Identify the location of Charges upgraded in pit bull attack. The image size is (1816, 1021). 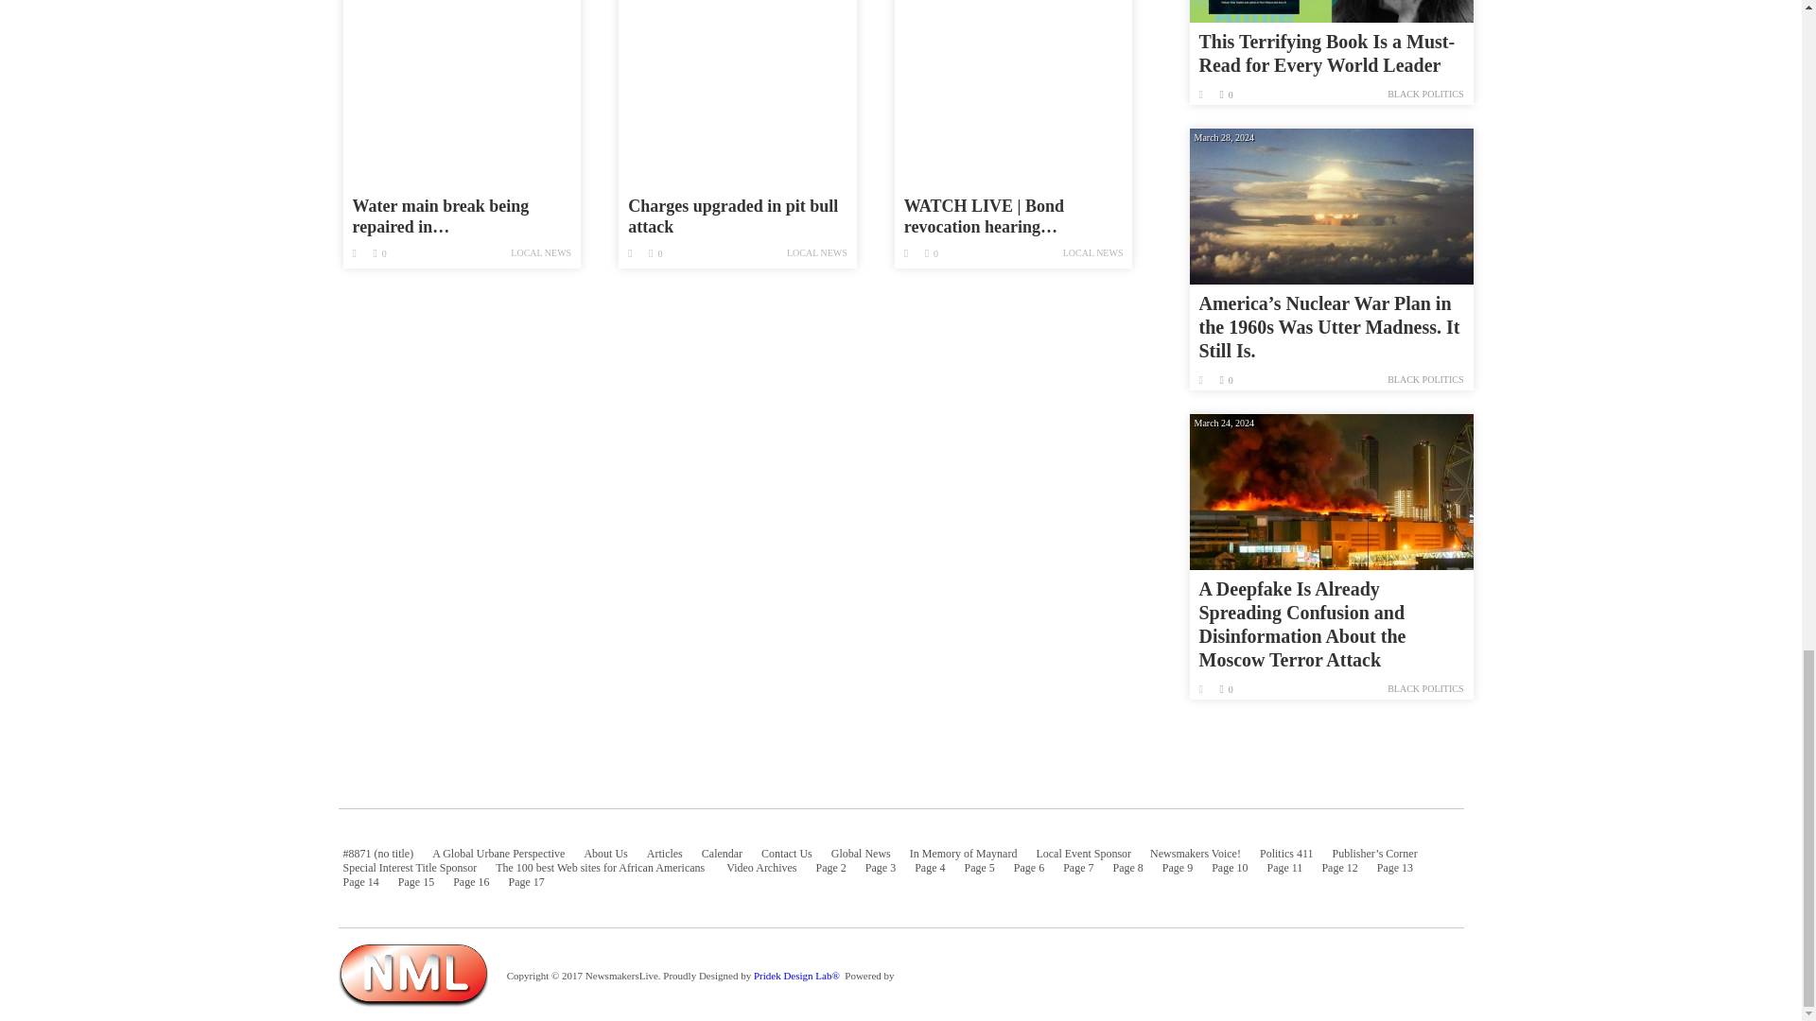
(738, 91).